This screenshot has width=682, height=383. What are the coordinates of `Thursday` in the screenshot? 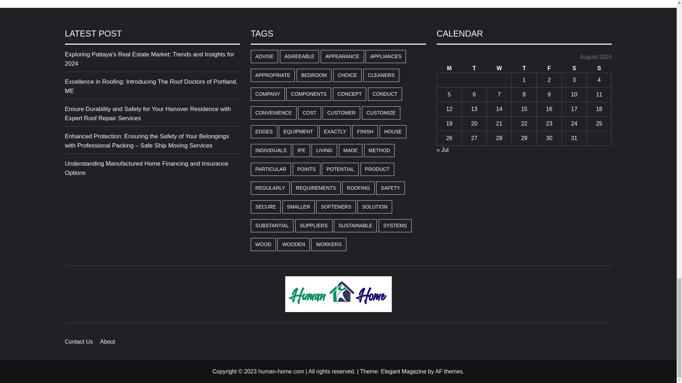 It's located at (524, 69).